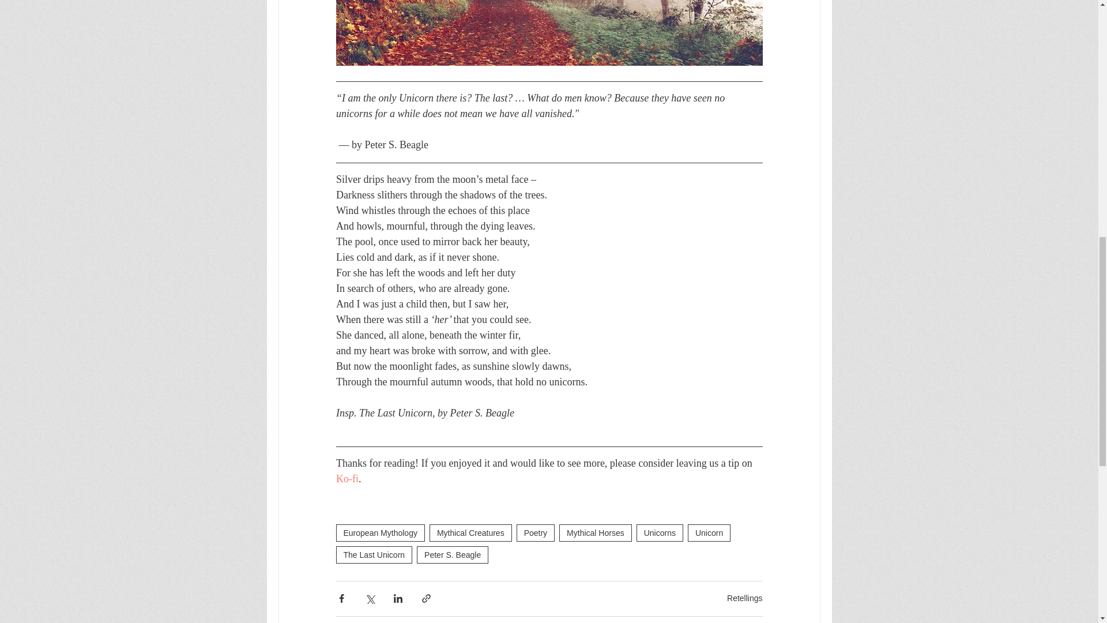 This screenshot has height=623, width=1107. I want to click on European Mythology, so click(379, 533).